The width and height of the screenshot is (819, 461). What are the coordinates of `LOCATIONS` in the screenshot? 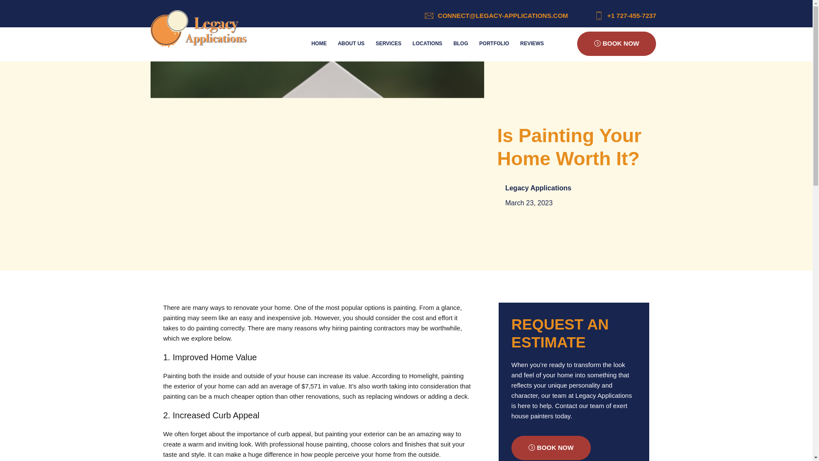 It's located at (427, 44).